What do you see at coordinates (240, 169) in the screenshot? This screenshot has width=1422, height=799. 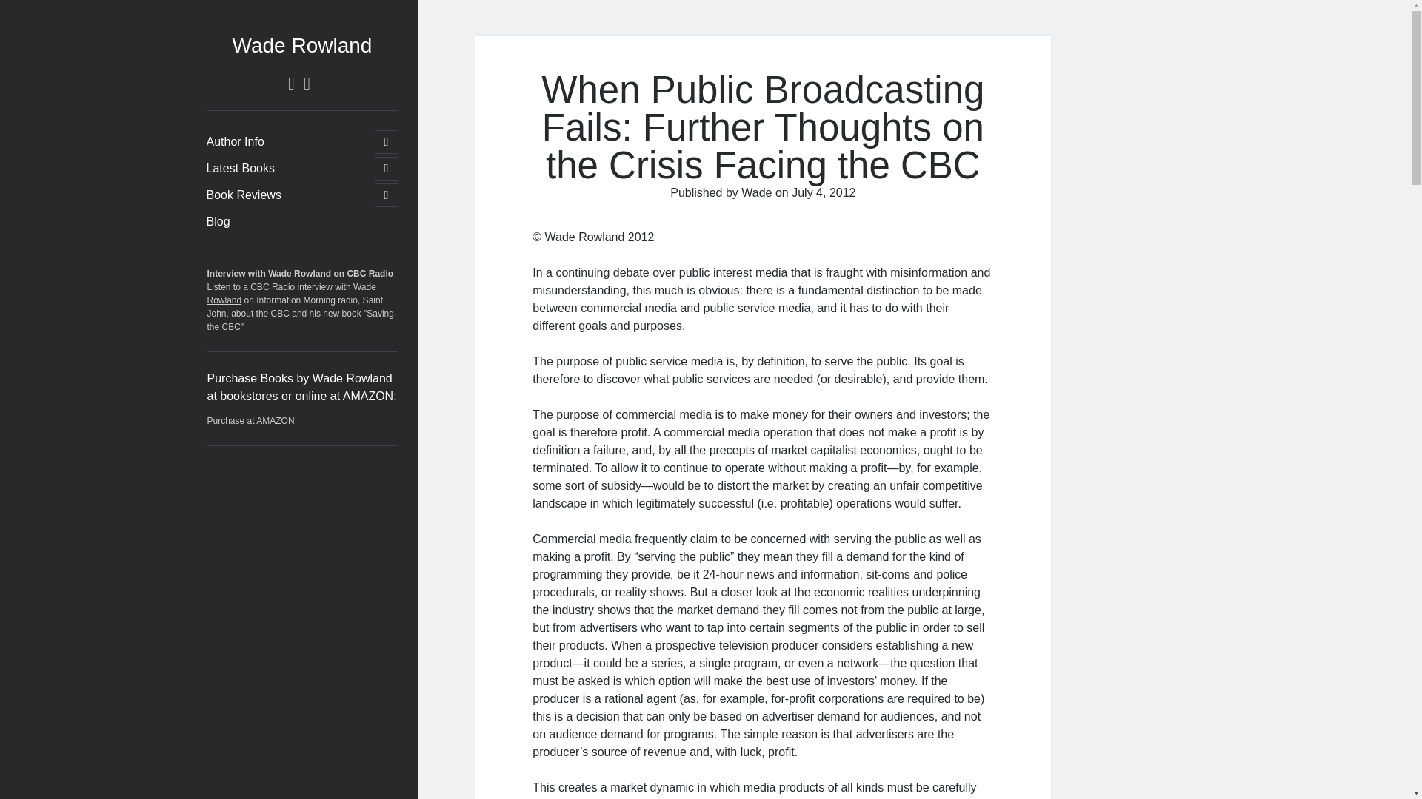 I see `Latest Books` at bounding box center [240, 169].